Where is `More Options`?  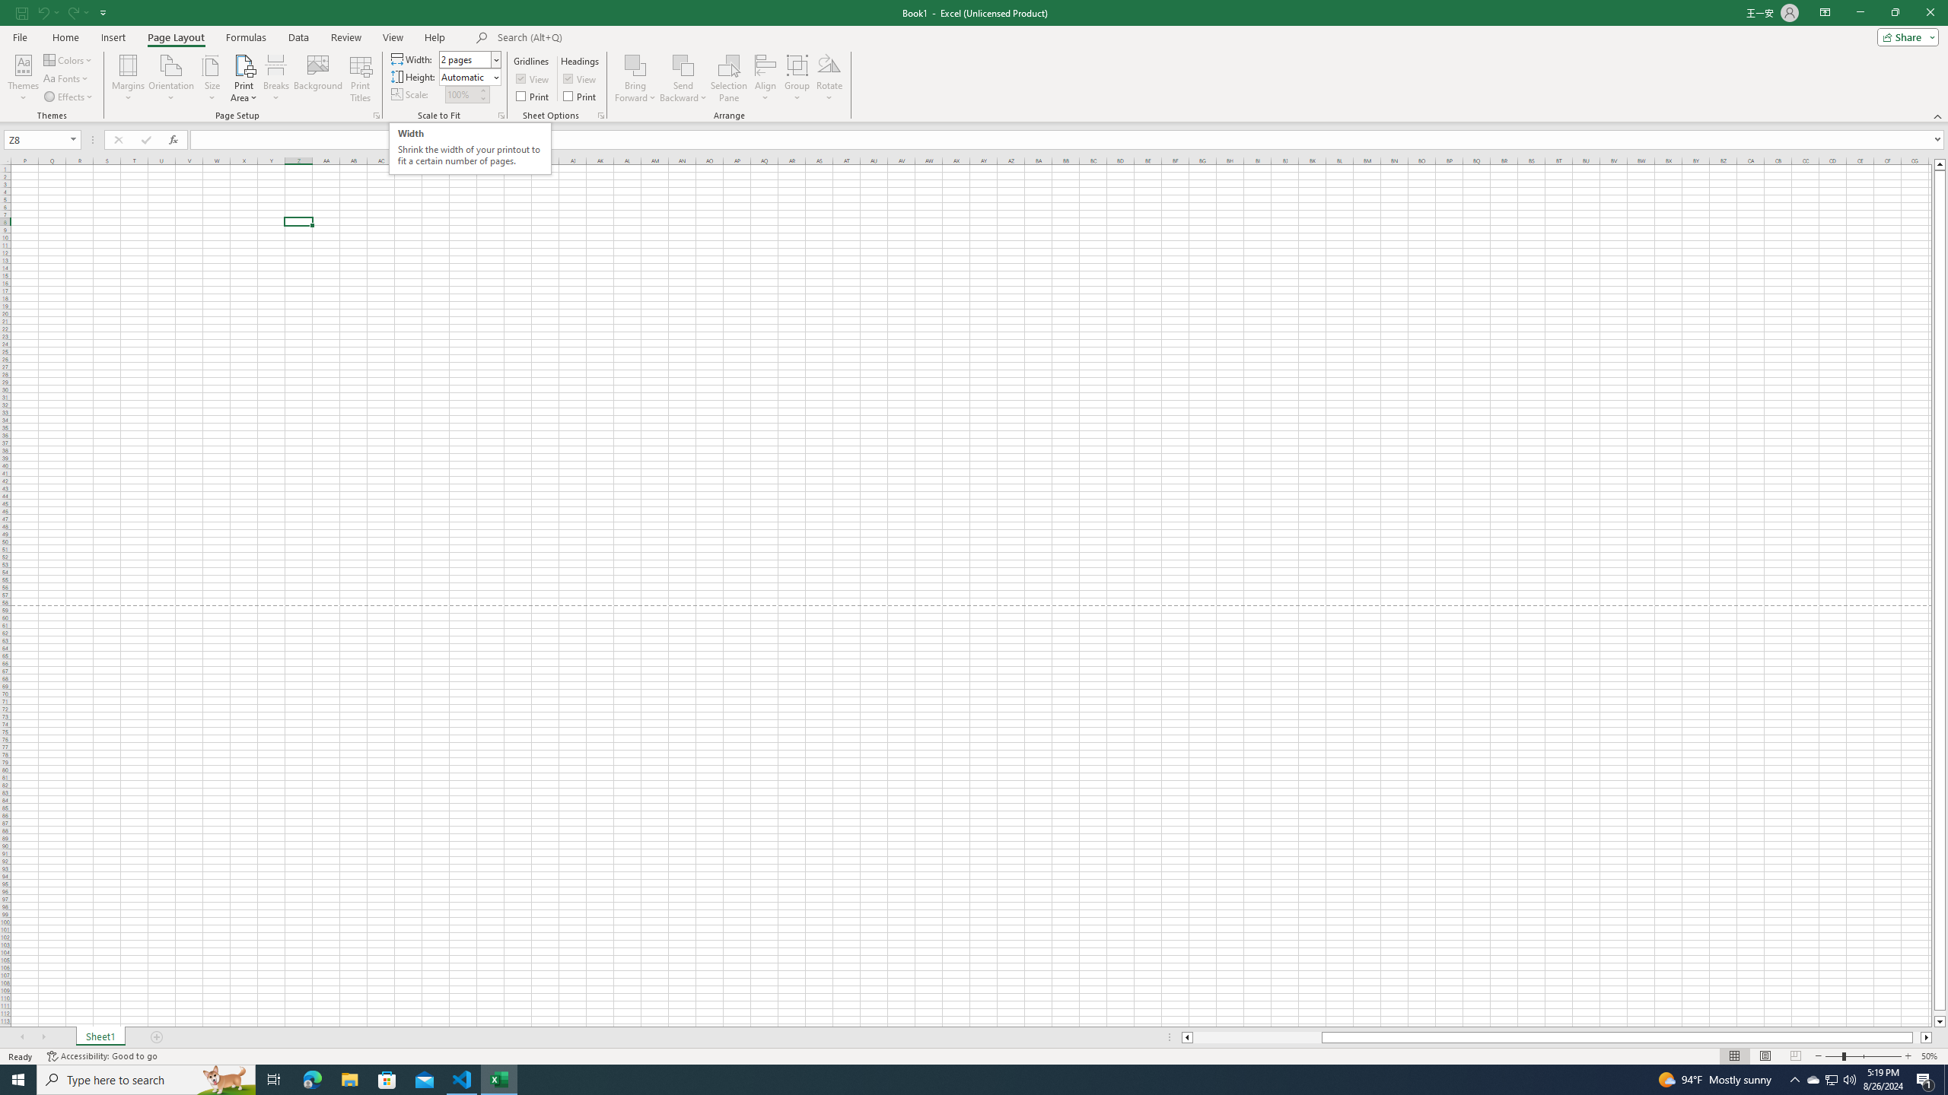 More Options is located at coordinates (683, 92).